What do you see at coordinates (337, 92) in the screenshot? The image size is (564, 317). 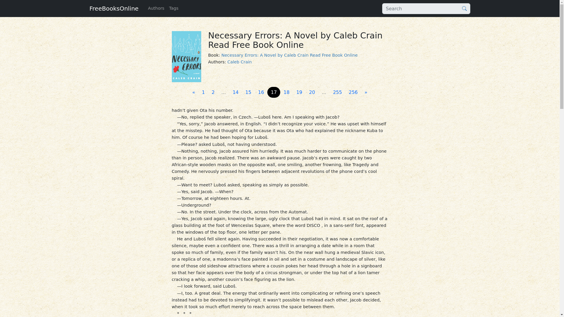 I see `255` at bounding box center [337, 92].